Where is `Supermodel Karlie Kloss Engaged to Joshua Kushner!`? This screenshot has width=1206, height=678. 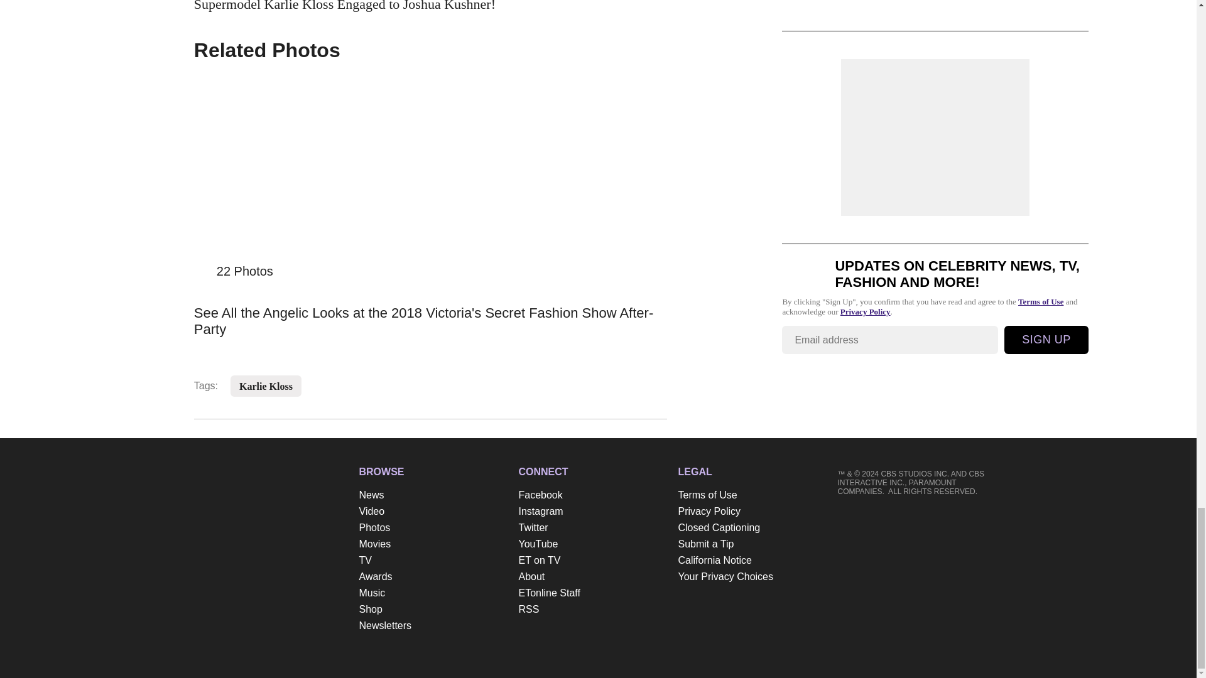 Supermodel Karlie Kloss Engaged to Joshua Kushner! is located at coordinates (430, 6).